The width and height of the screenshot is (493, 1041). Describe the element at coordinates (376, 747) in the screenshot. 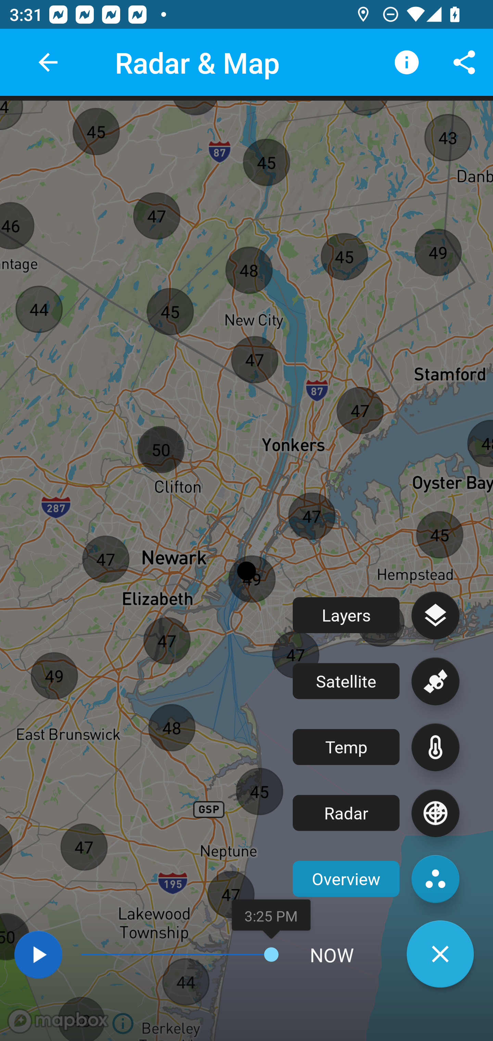

I see `Temp` at that location.